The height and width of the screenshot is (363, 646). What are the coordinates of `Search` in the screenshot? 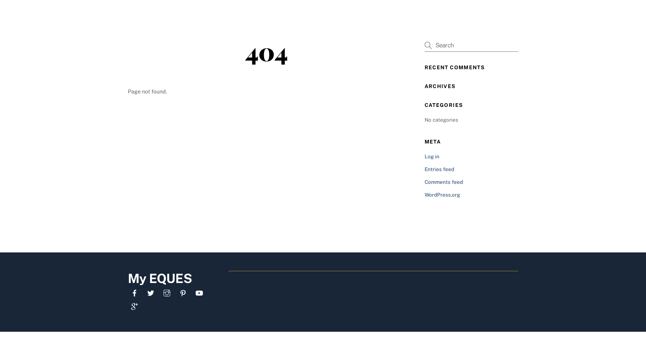 It's located at (471, 45).